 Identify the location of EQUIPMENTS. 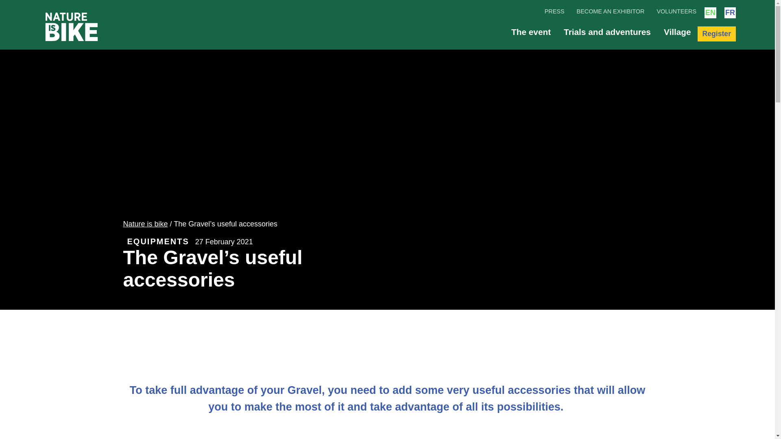
(158, 241).